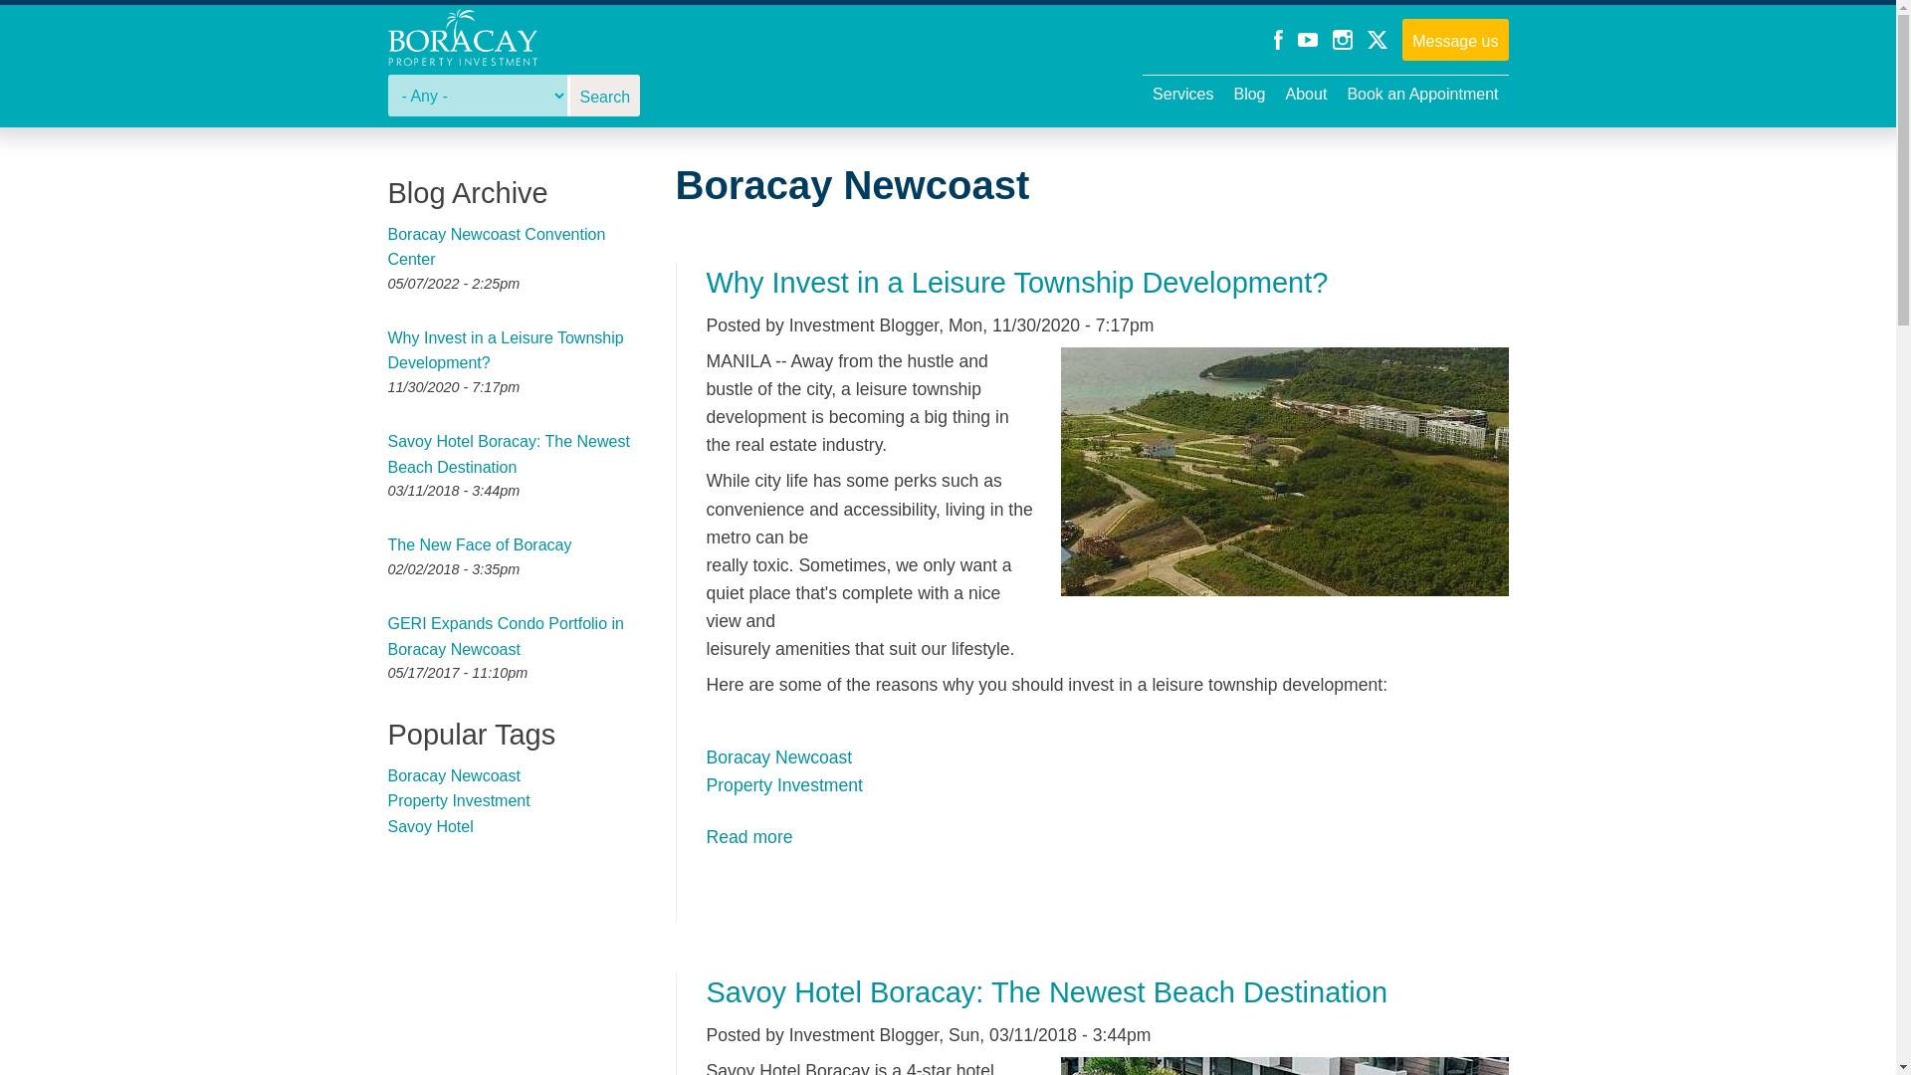  I want to click on Boracay Newcoast Convention Center, so click(496, 247).